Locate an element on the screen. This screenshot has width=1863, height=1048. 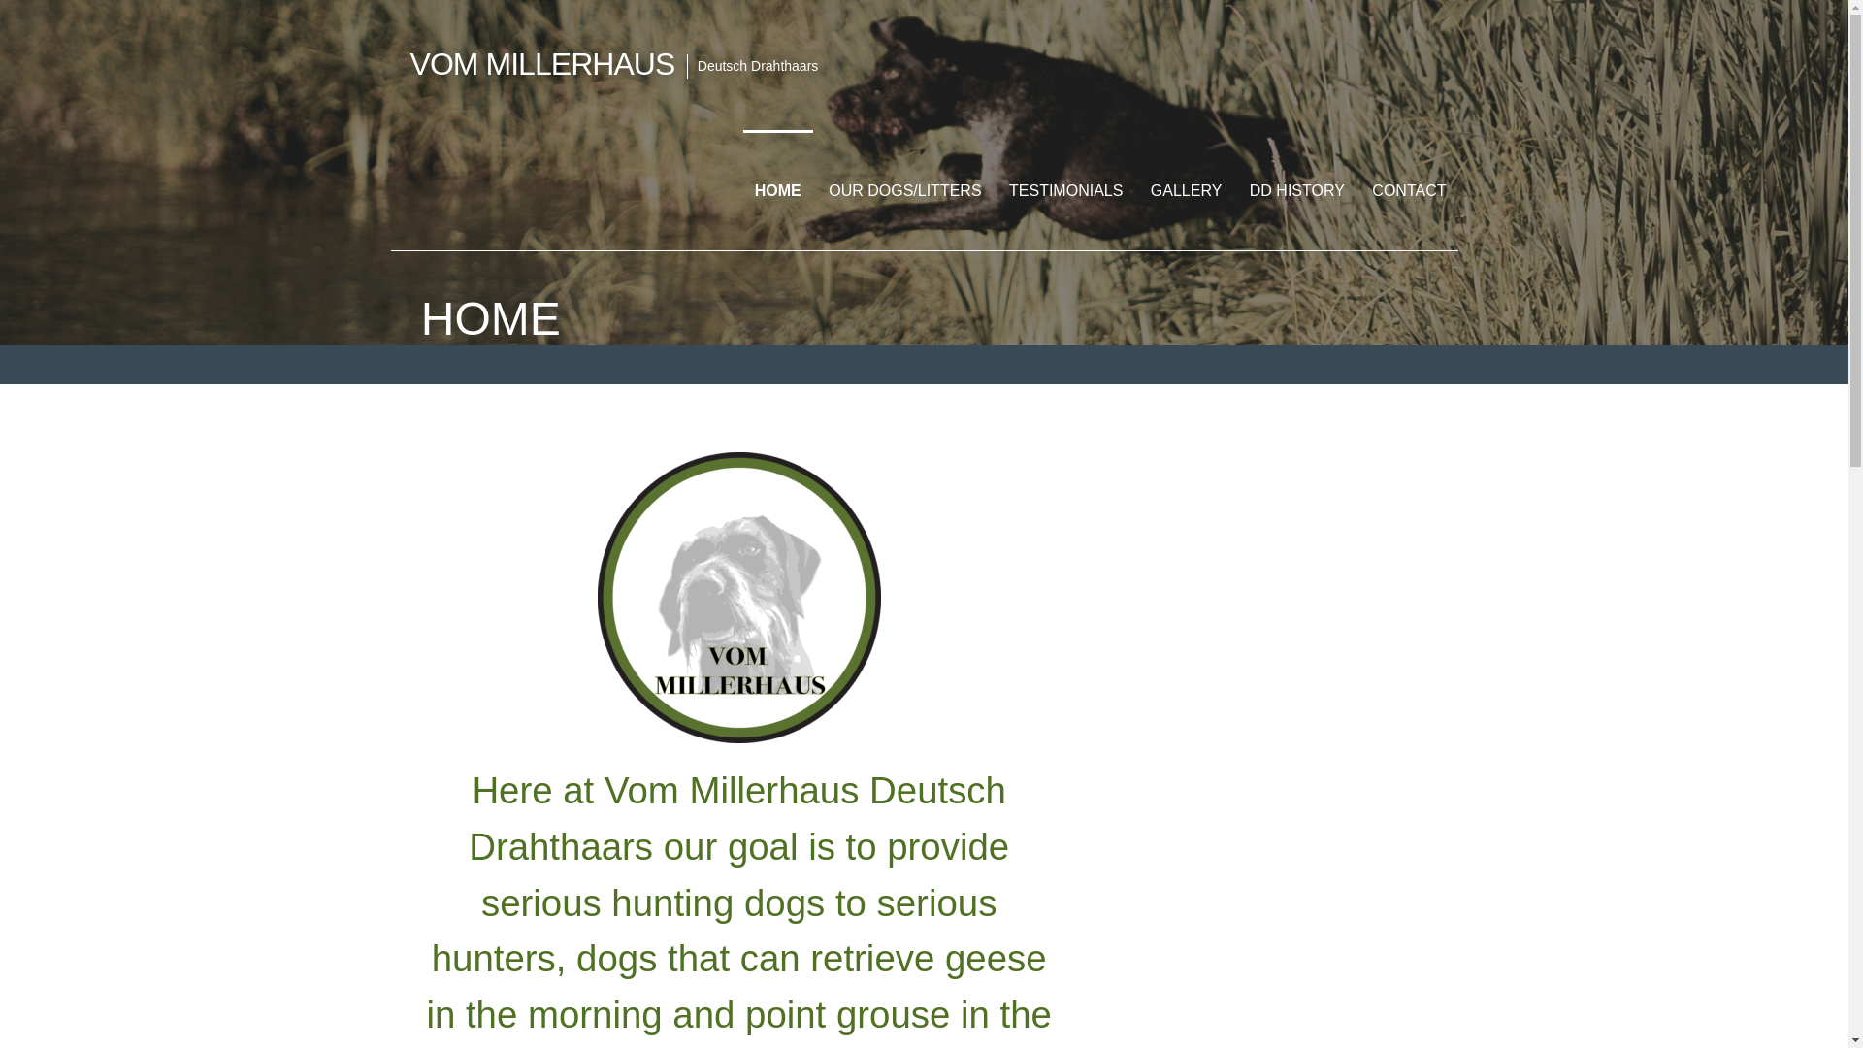
TESTIMONIALS is located at coordinates (1065, 190).